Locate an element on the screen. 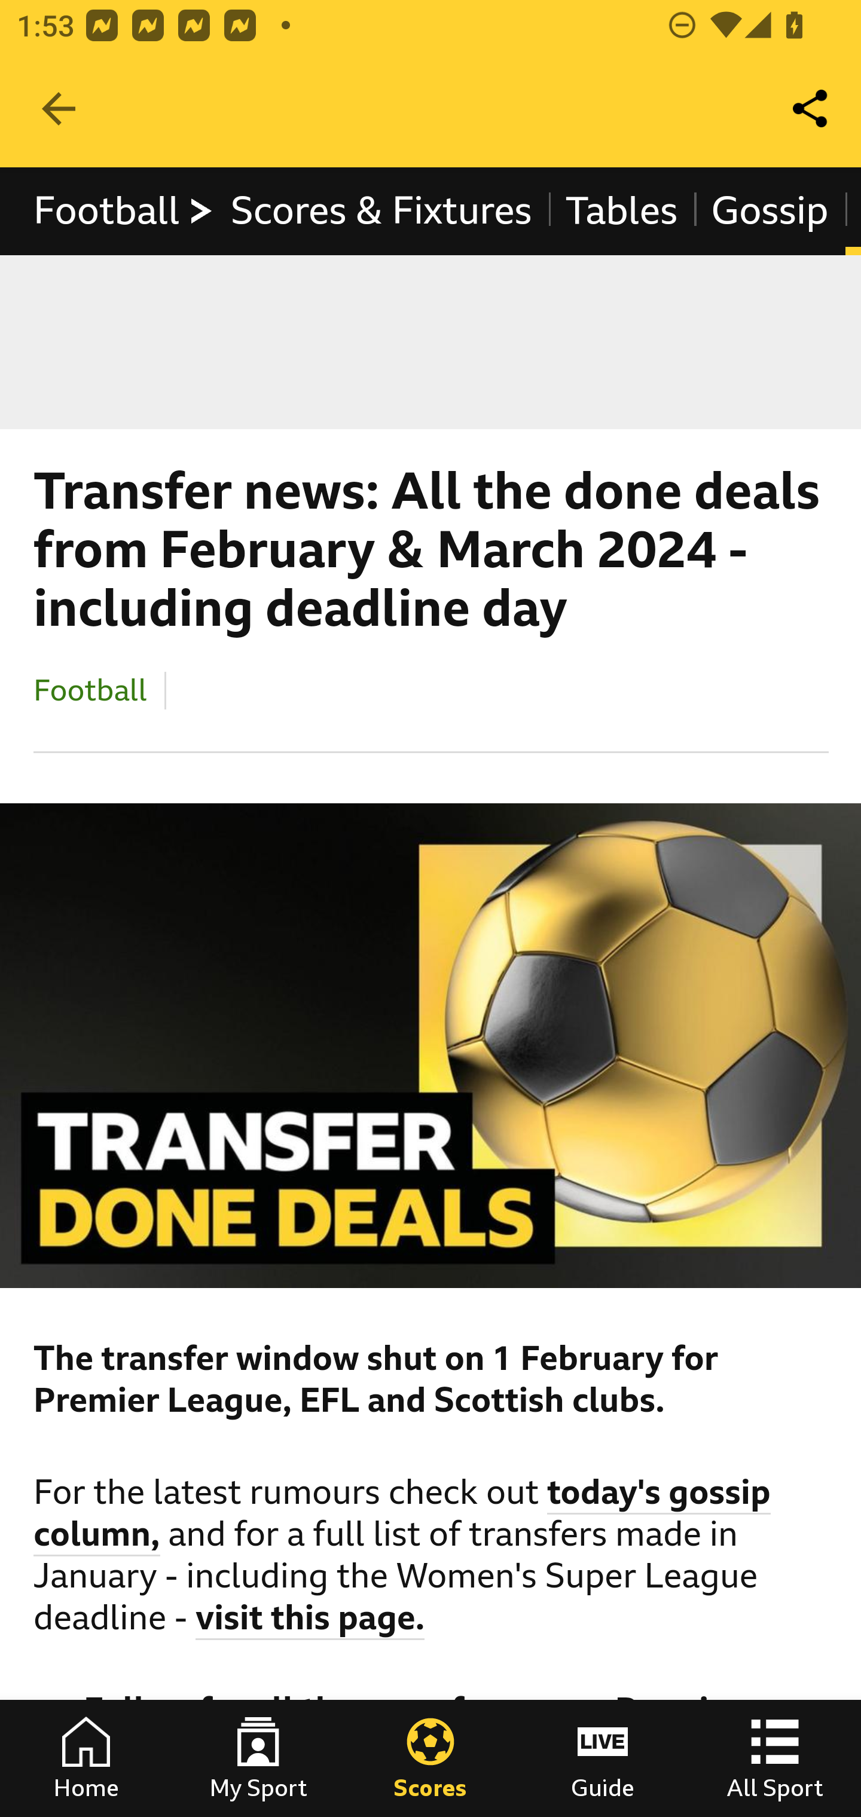 This screenshot has width=861, height=1817. Scores & Fixtures is located at coordinates (381, 210).